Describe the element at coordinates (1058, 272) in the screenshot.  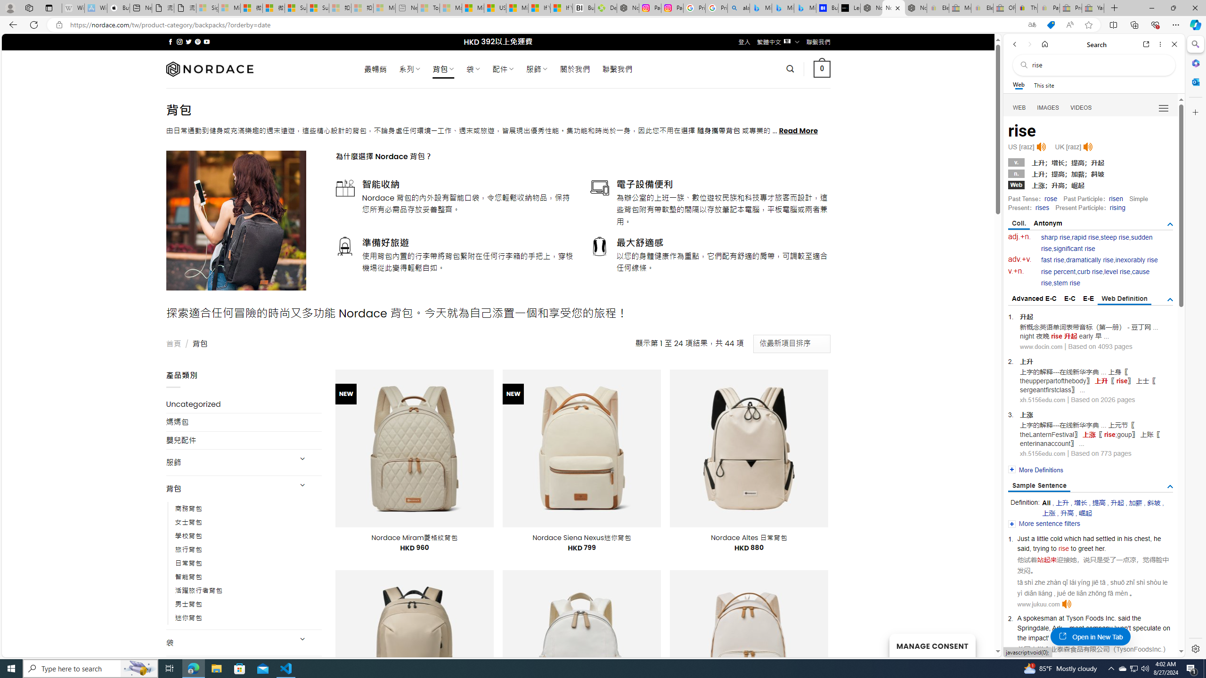
I see `rise percent` at that location.